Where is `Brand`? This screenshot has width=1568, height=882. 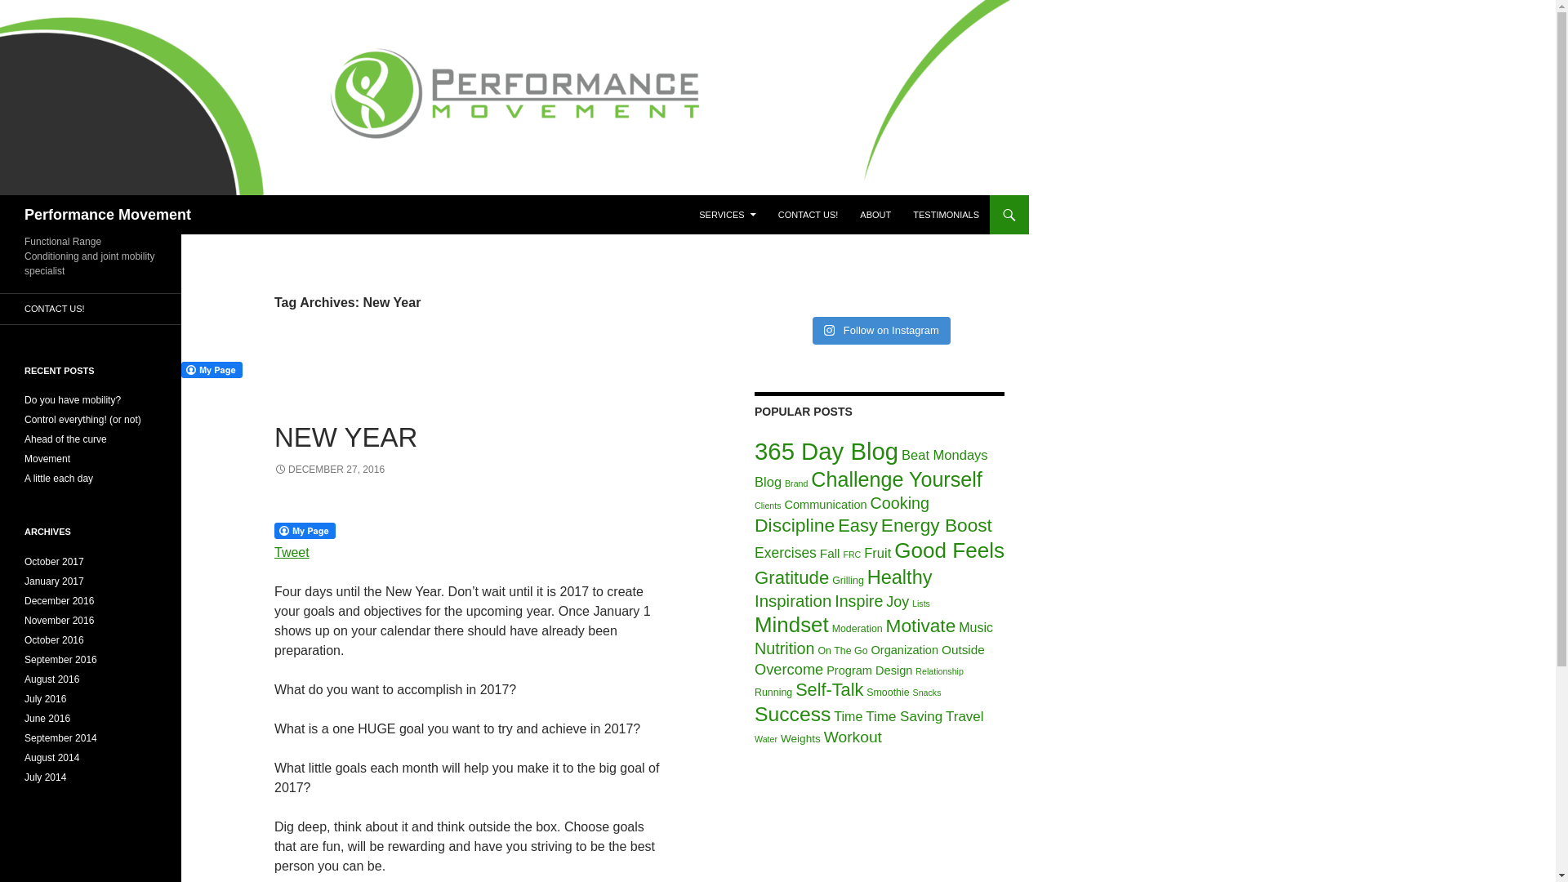
Brand is located at coordinates (795, 483).